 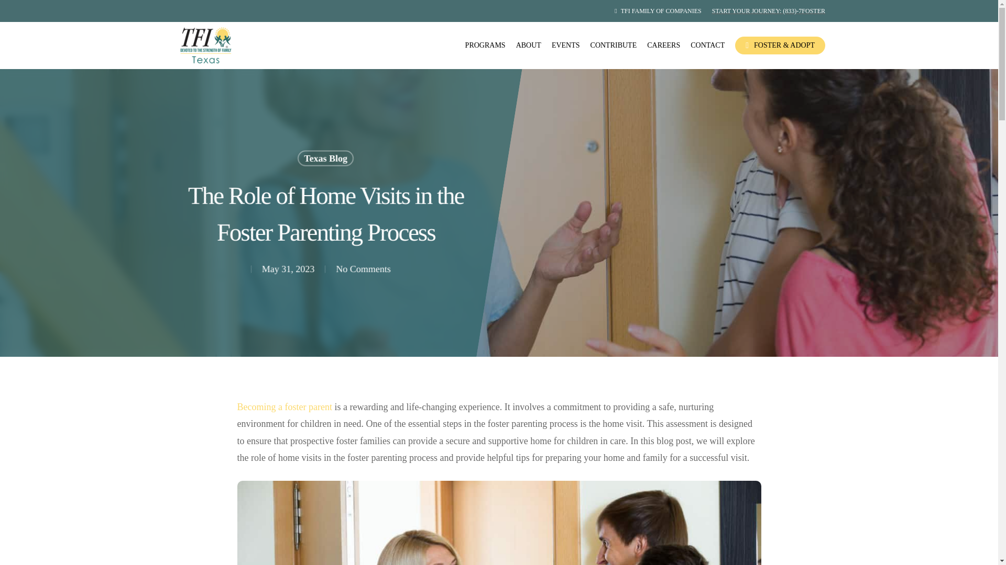 I want to click on EVENTS, so click(x=566, y=45).